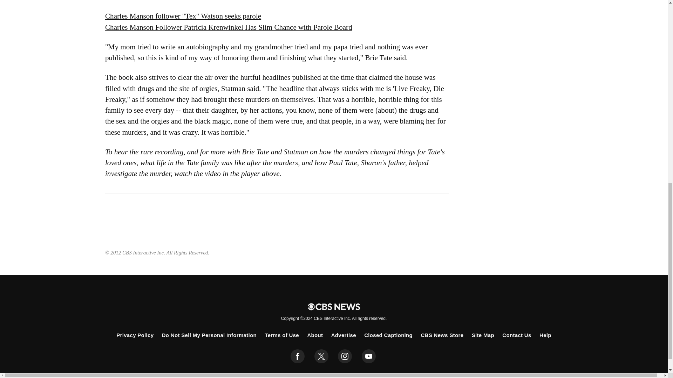  What do you see at coordinates (298, 356) in the screenshot?
I see `facebook` at bounding box center [298, 356].